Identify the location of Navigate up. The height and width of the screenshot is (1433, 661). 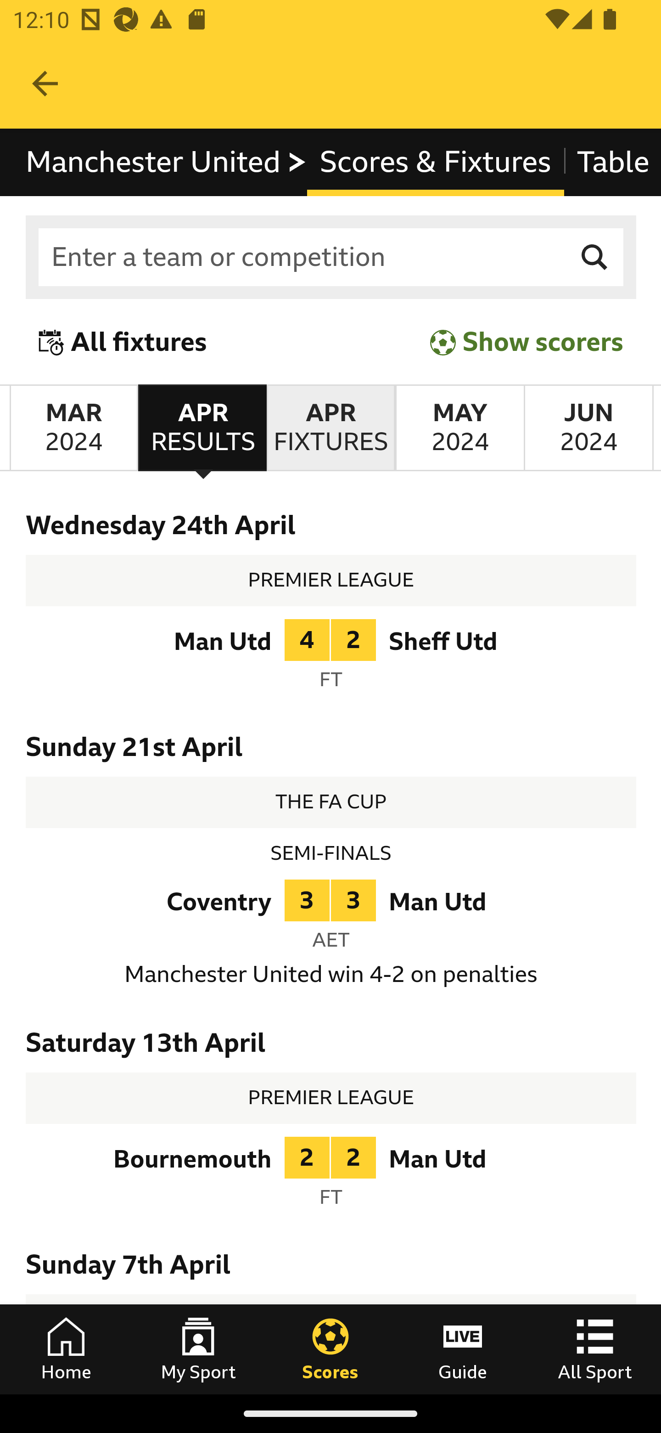
(45, 84).